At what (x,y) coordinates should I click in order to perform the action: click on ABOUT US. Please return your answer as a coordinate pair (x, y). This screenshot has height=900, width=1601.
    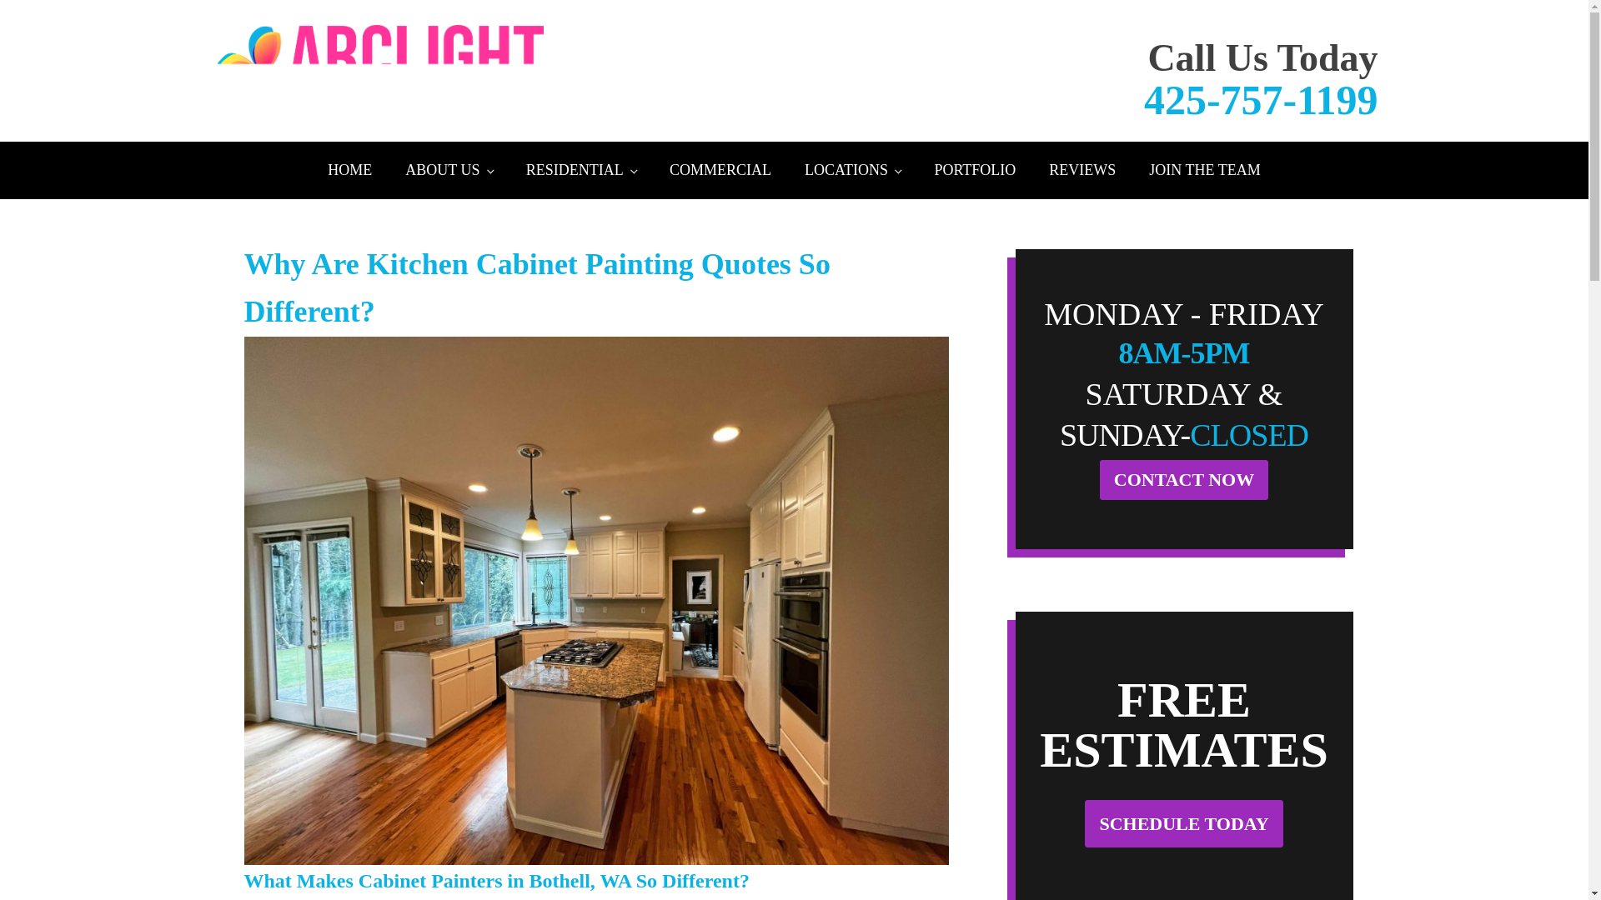
    Looking at the image, I should click on (449, 170).